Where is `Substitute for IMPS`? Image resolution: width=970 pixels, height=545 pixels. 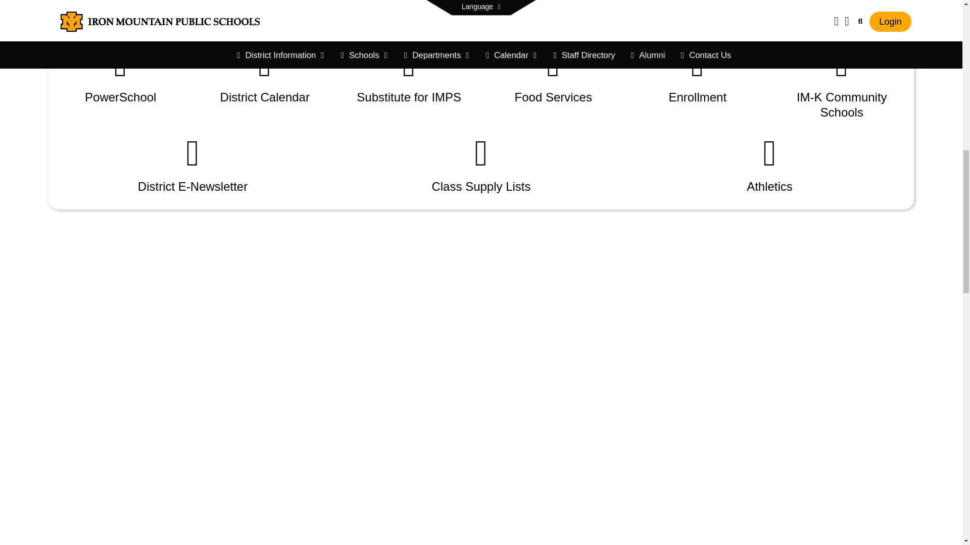
Substitute for IMPS is located at coordinates (409, 75).